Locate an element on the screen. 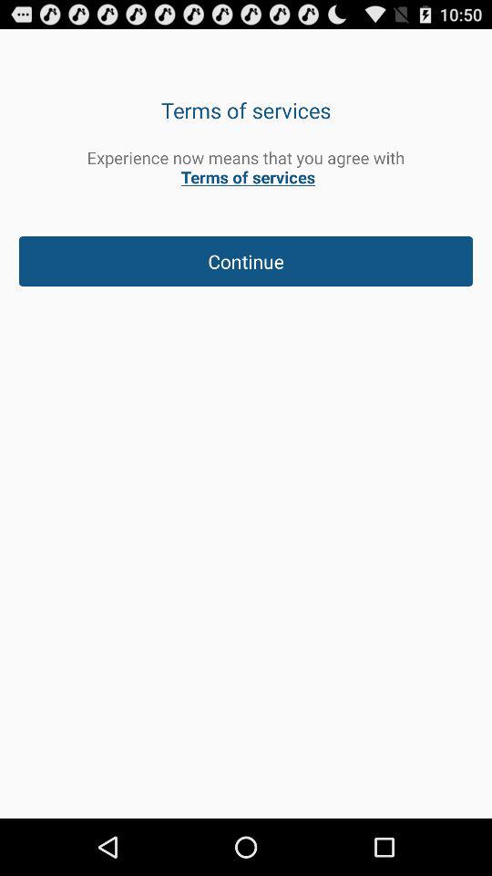 The image size is (492, 876). click continue icon is located at coordinates (246, 261).